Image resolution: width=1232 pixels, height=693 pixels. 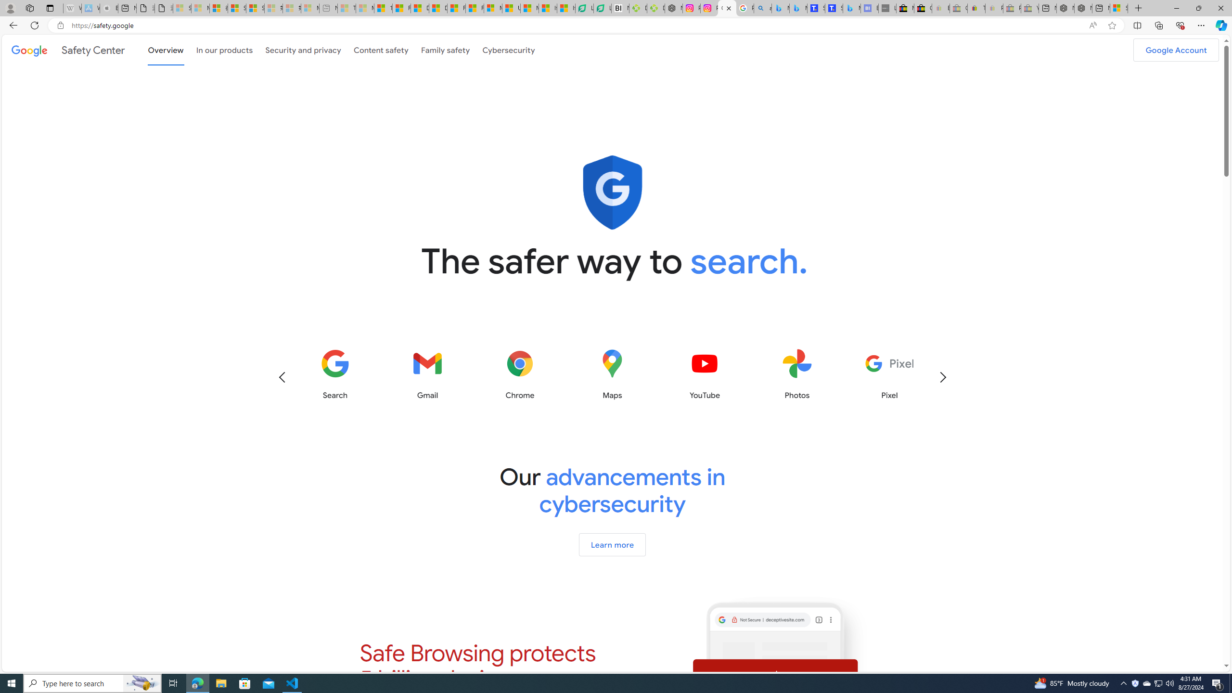 What do you see at coordinates (603, 8) in the screenshot?
I see `LendingTree - Compare Lenders` at bounding box center [603, 8].